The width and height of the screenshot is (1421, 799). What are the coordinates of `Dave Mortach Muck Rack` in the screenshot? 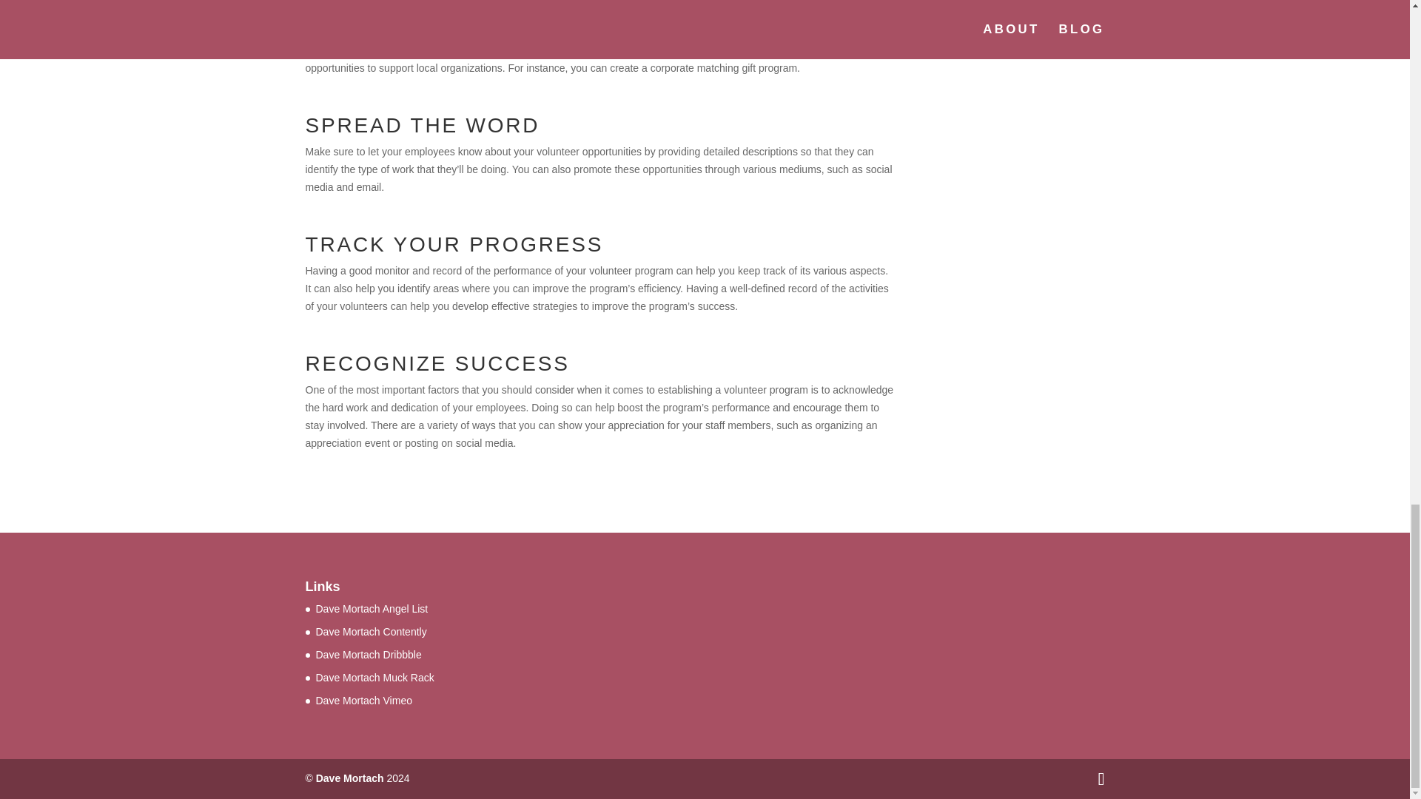 It's located at (374, 678).